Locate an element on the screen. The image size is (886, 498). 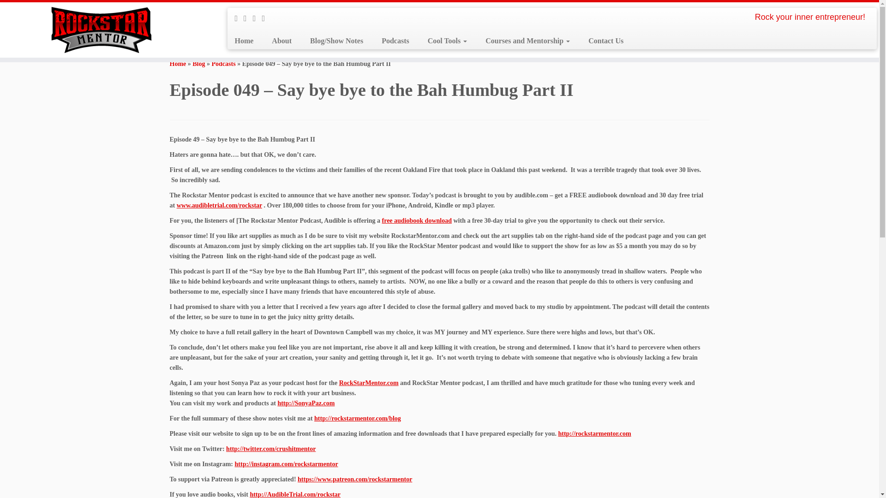
free audiobook download is located at coordinates (417, 220).